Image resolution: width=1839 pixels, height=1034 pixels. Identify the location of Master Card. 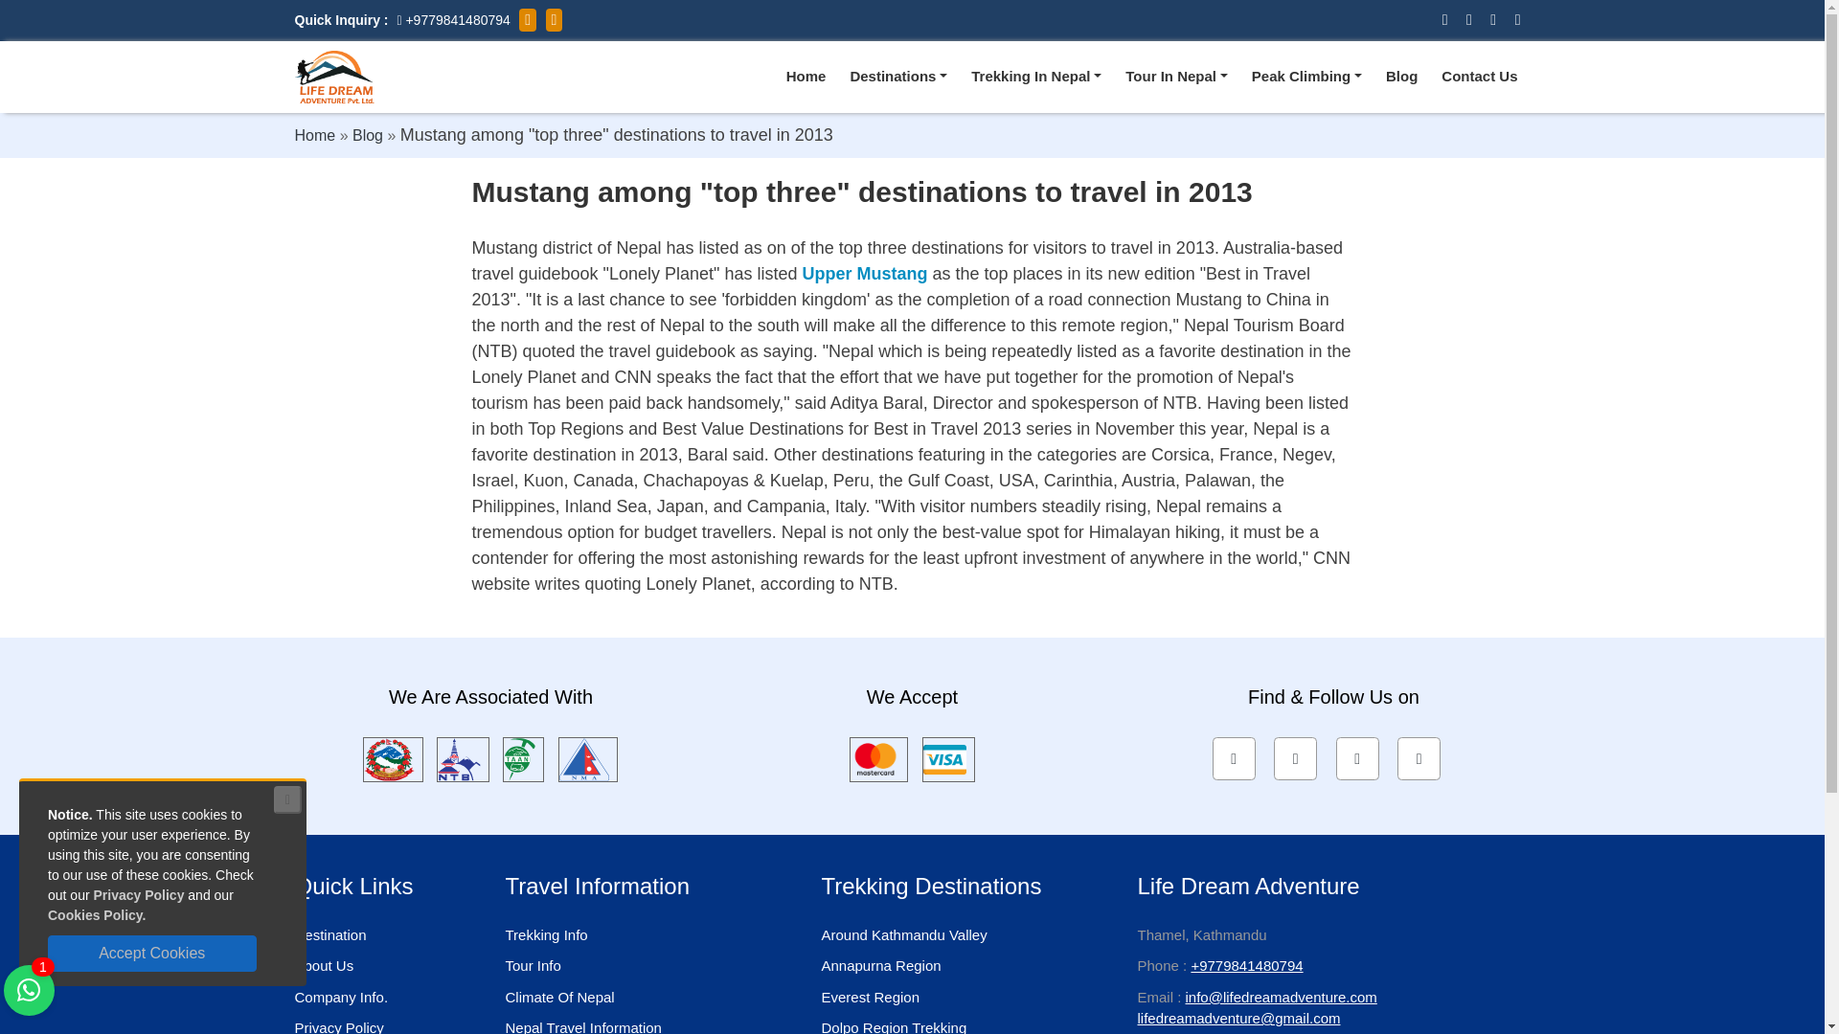
(877, 758).